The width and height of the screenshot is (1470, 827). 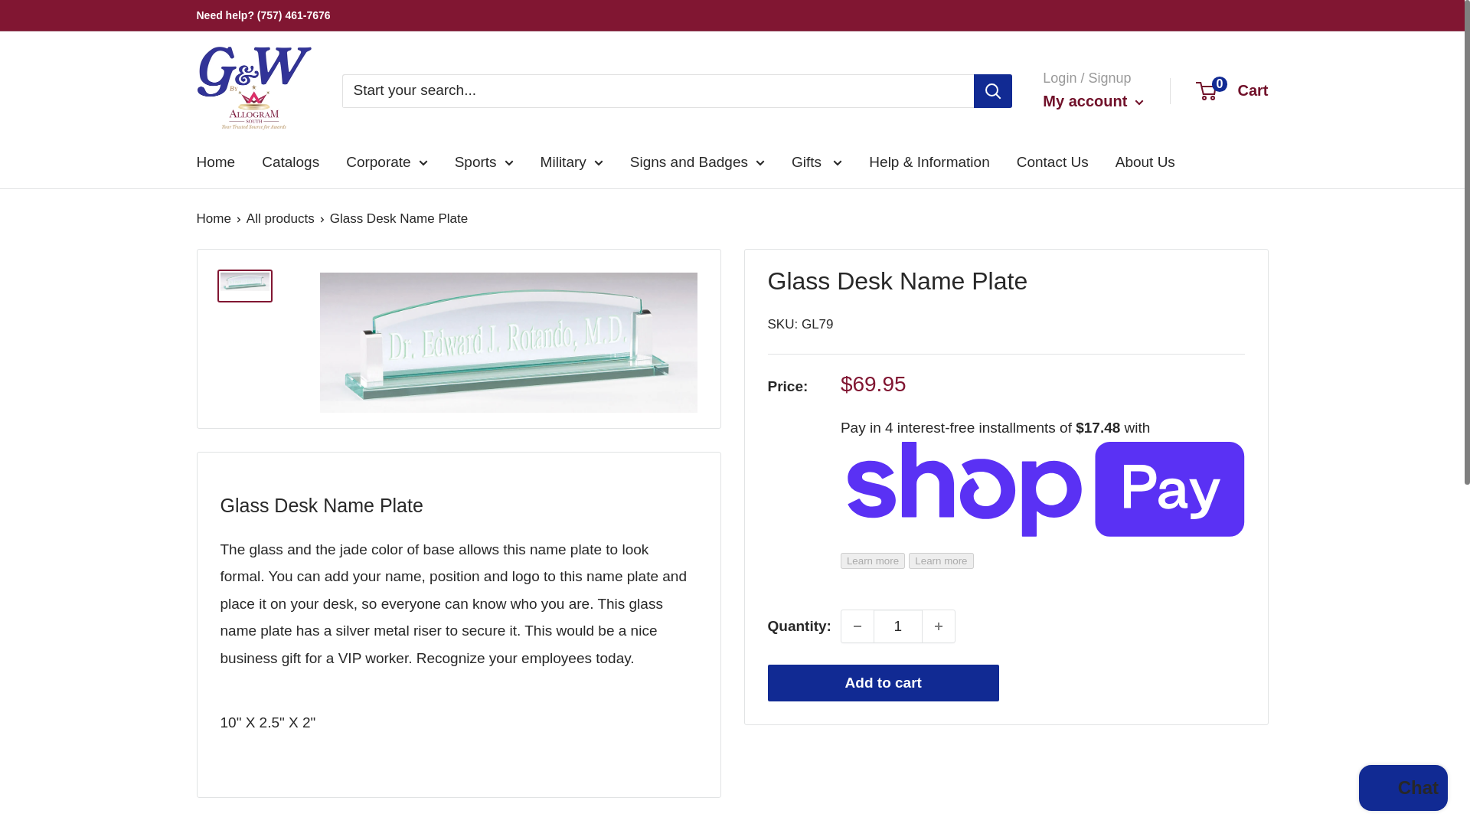 I want to click on 1, so click(x=897, y=626).